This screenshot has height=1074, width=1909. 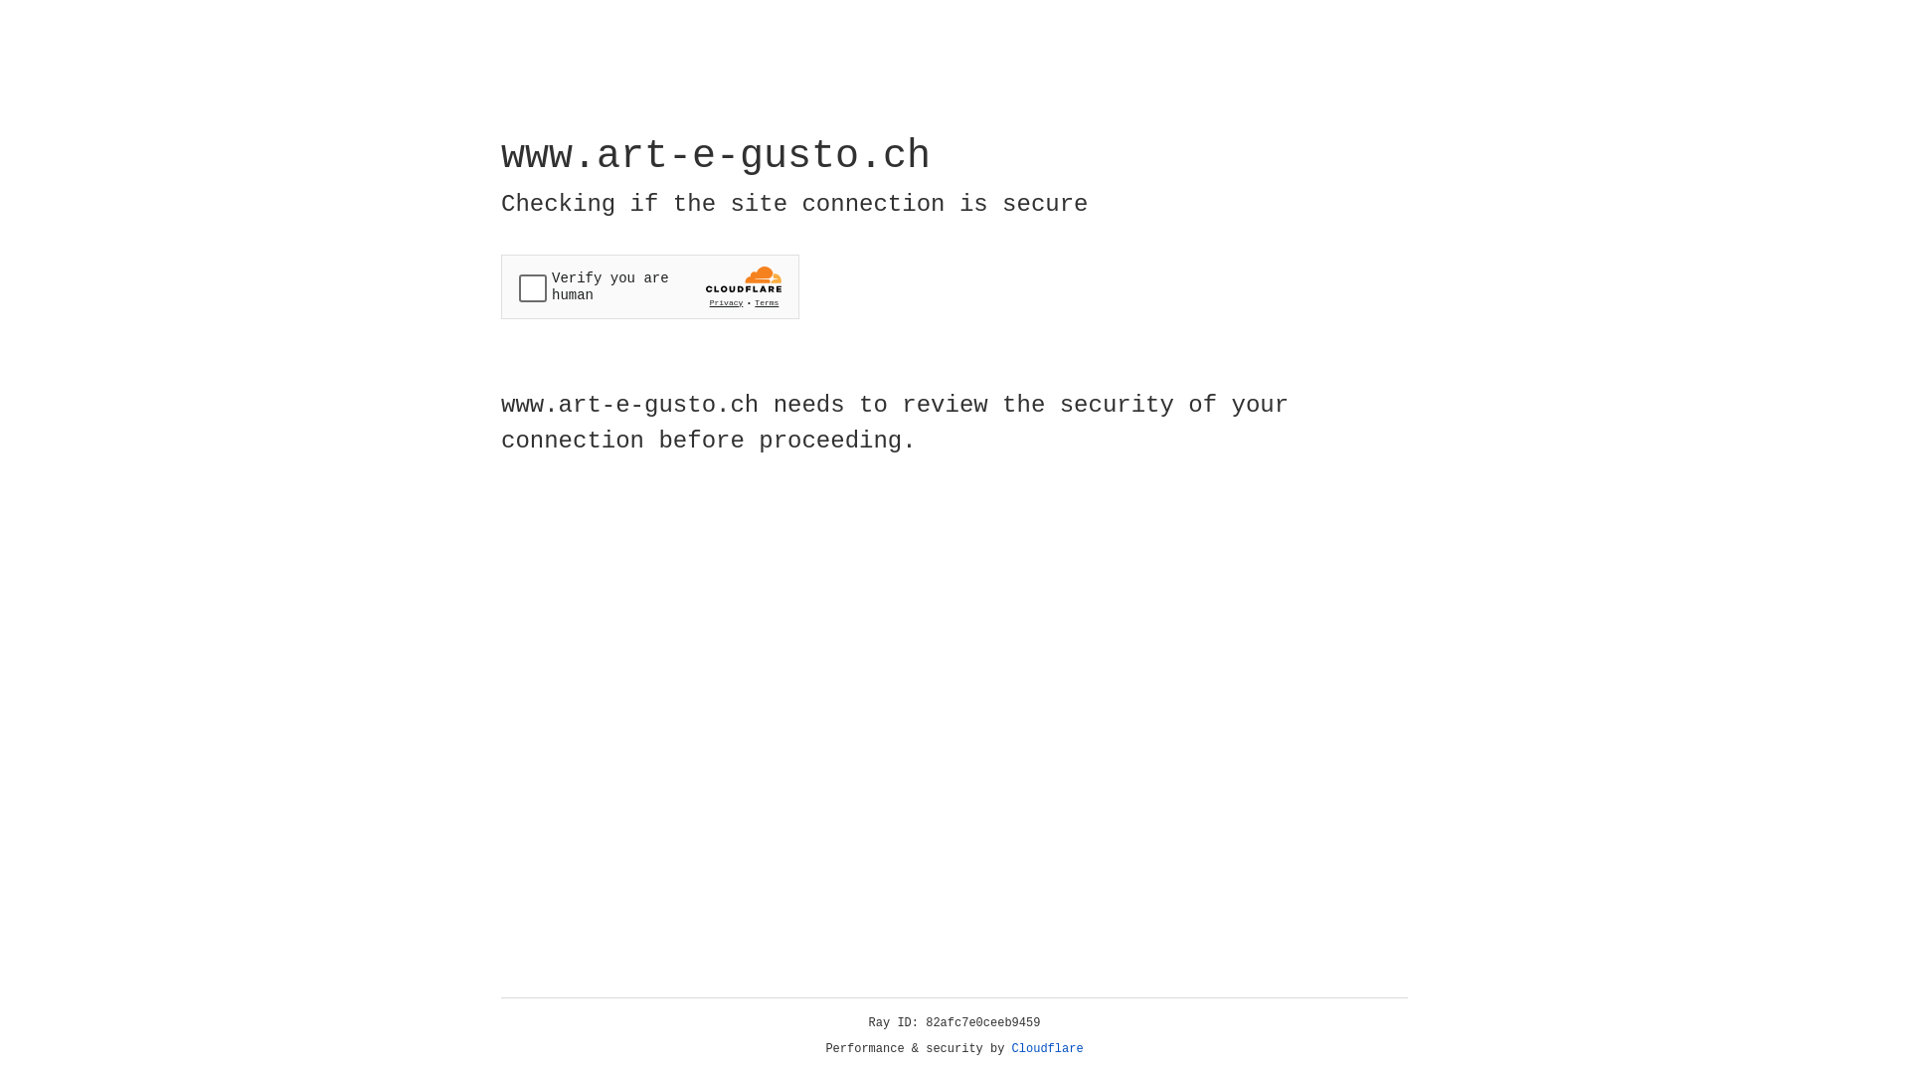 I want to click on Widget containing a Cloudflare security challenge, so click(x=650, y=286).